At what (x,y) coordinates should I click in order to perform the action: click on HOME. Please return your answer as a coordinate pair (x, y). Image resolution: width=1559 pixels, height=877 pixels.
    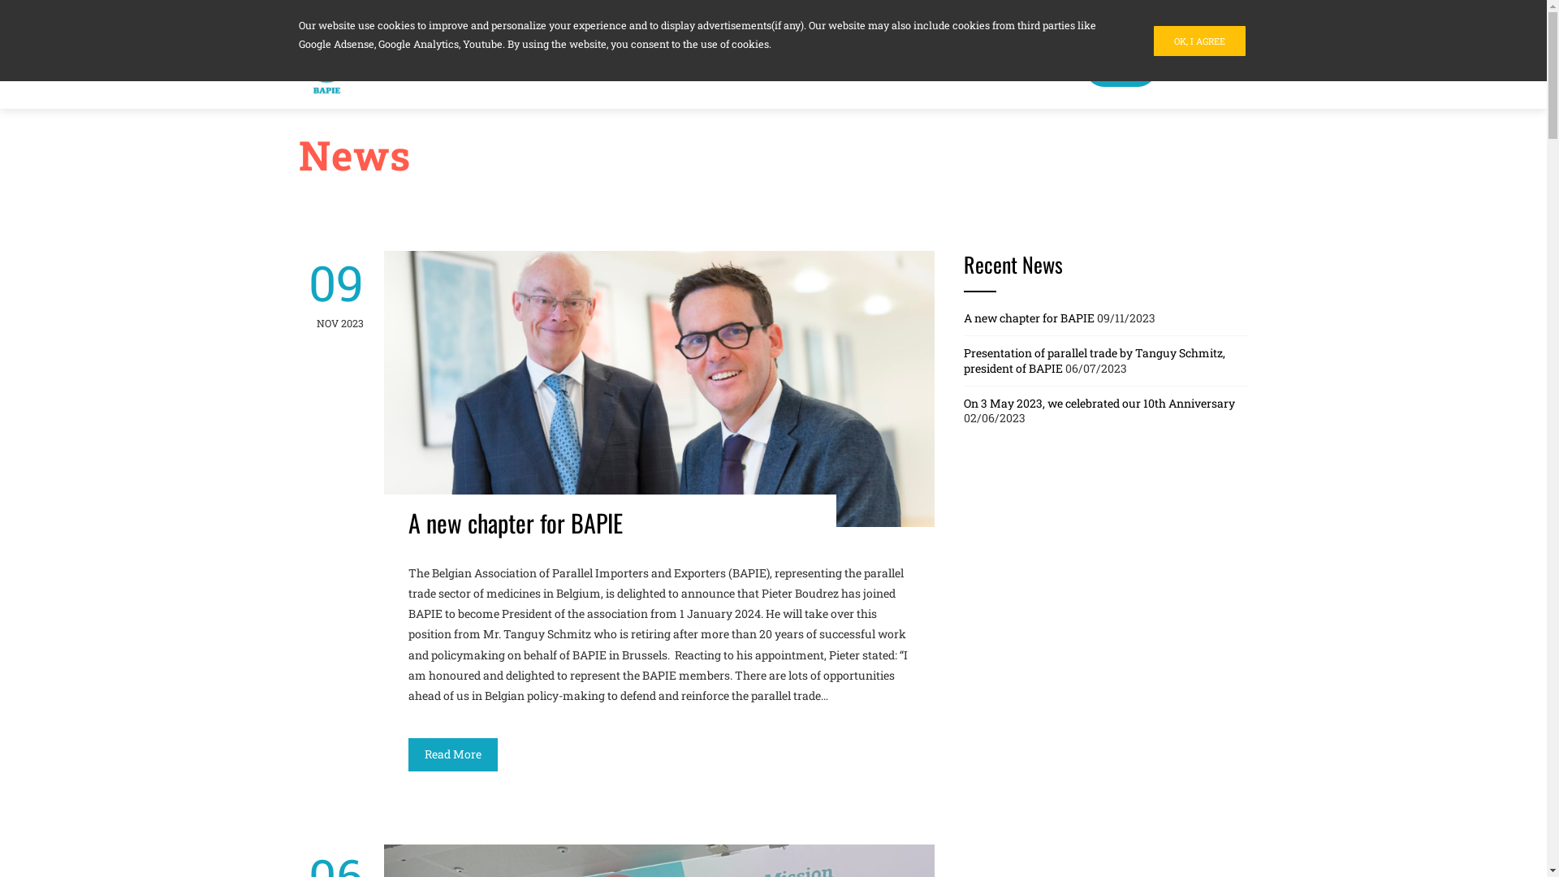
    Looking at the image, I should click on (934, 68).